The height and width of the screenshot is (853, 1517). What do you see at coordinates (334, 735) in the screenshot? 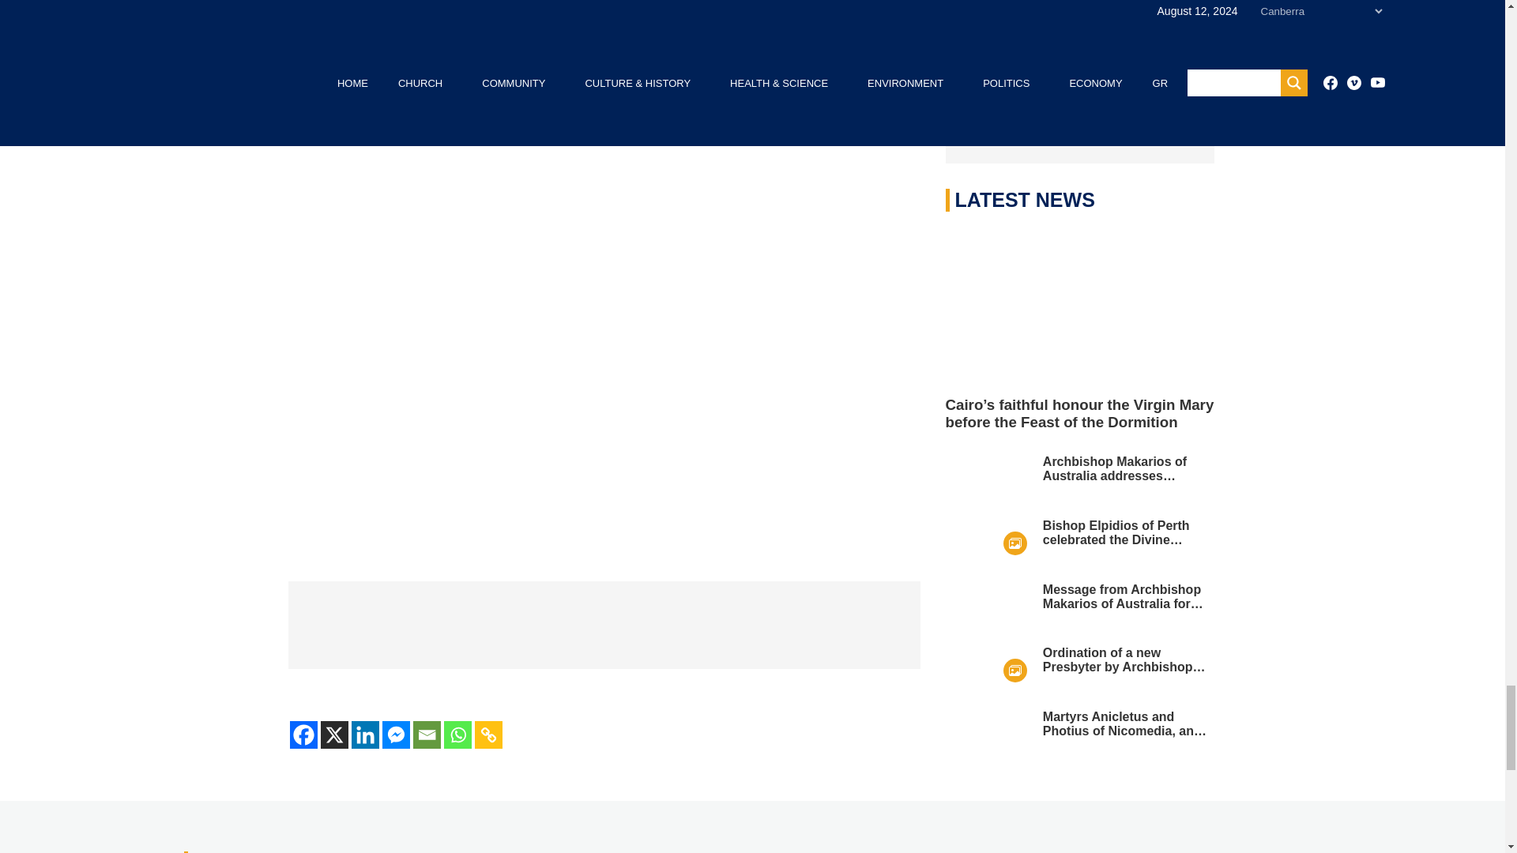
I see `X` at bounding box center [334, 735].